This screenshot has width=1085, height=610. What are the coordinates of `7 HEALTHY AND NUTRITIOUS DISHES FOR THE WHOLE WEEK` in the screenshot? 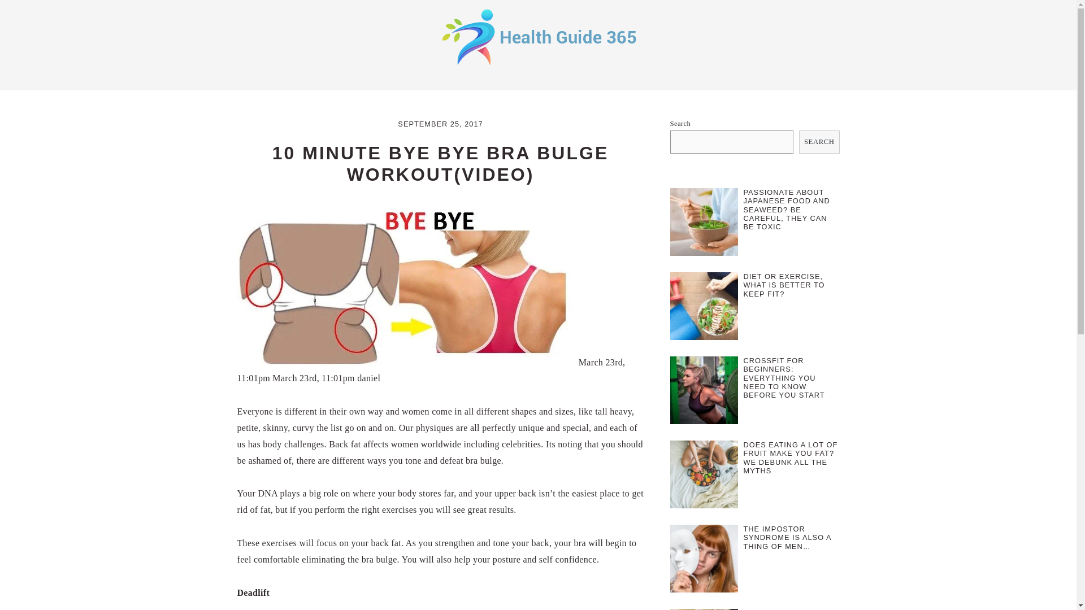 It's located at (790, 609).